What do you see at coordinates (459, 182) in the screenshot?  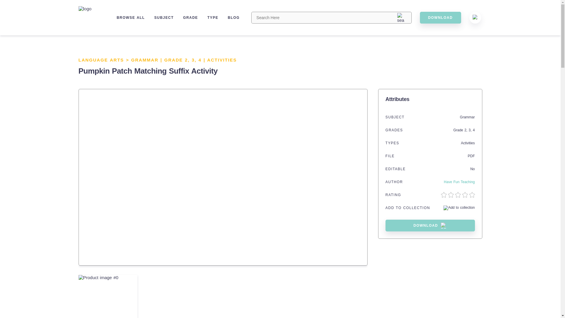 I see `Have Fun Teaching` at bounding box center [459, 182].